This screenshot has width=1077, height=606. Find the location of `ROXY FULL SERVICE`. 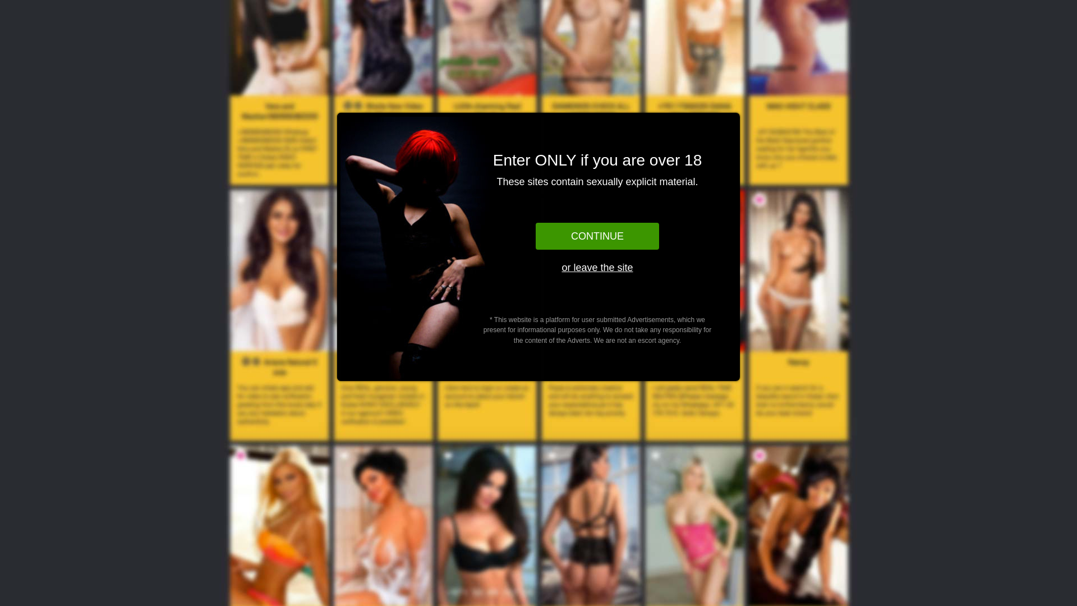

ROXY FULL SERVICE is located at coordinates (486, 387).